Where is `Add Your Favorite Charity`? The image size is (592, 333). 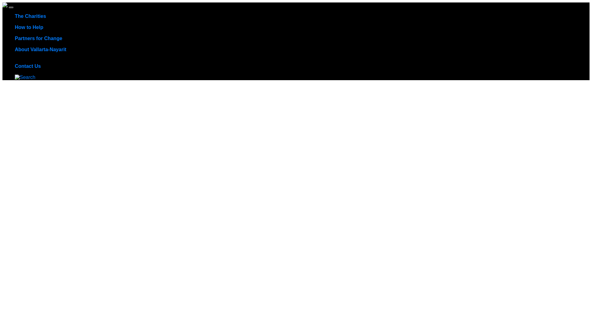 Add Your Favorite Charity is located at coordinates (102, 33).